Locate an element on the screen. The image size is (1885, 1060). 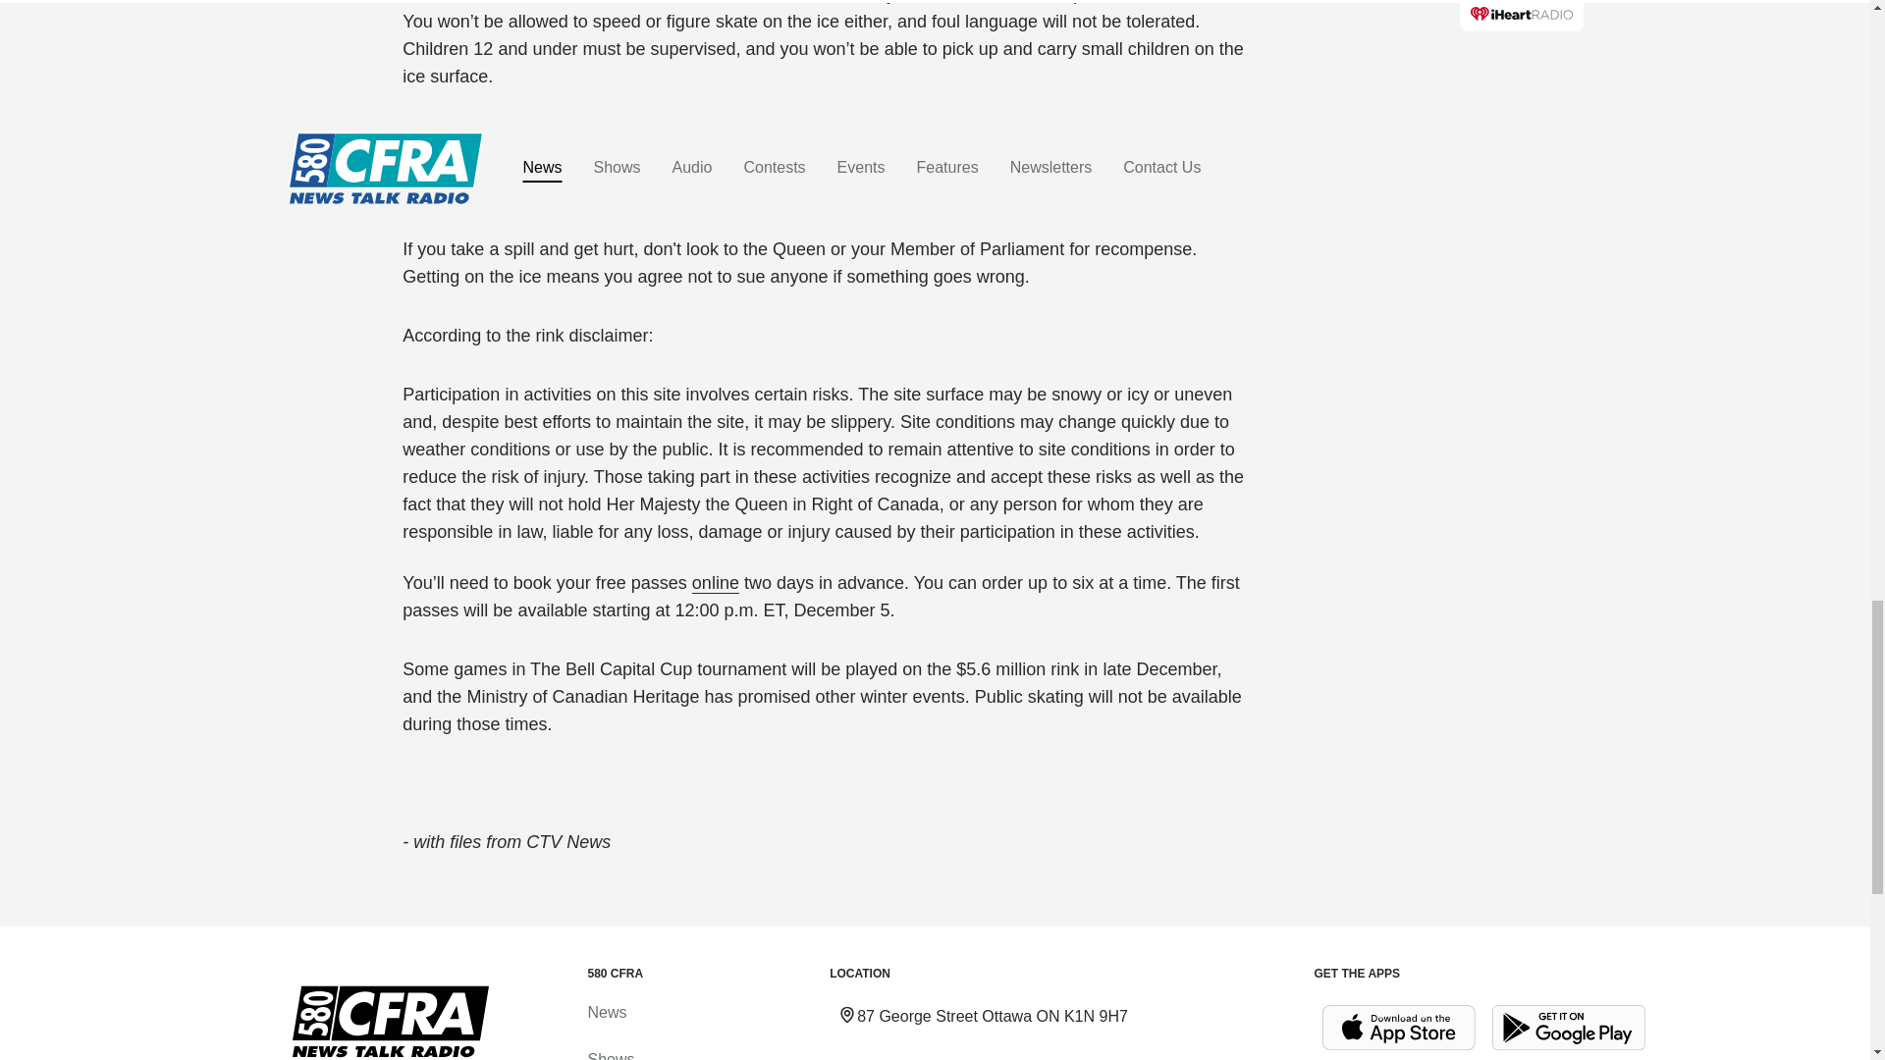
News is located at coordinates (606, 1012).